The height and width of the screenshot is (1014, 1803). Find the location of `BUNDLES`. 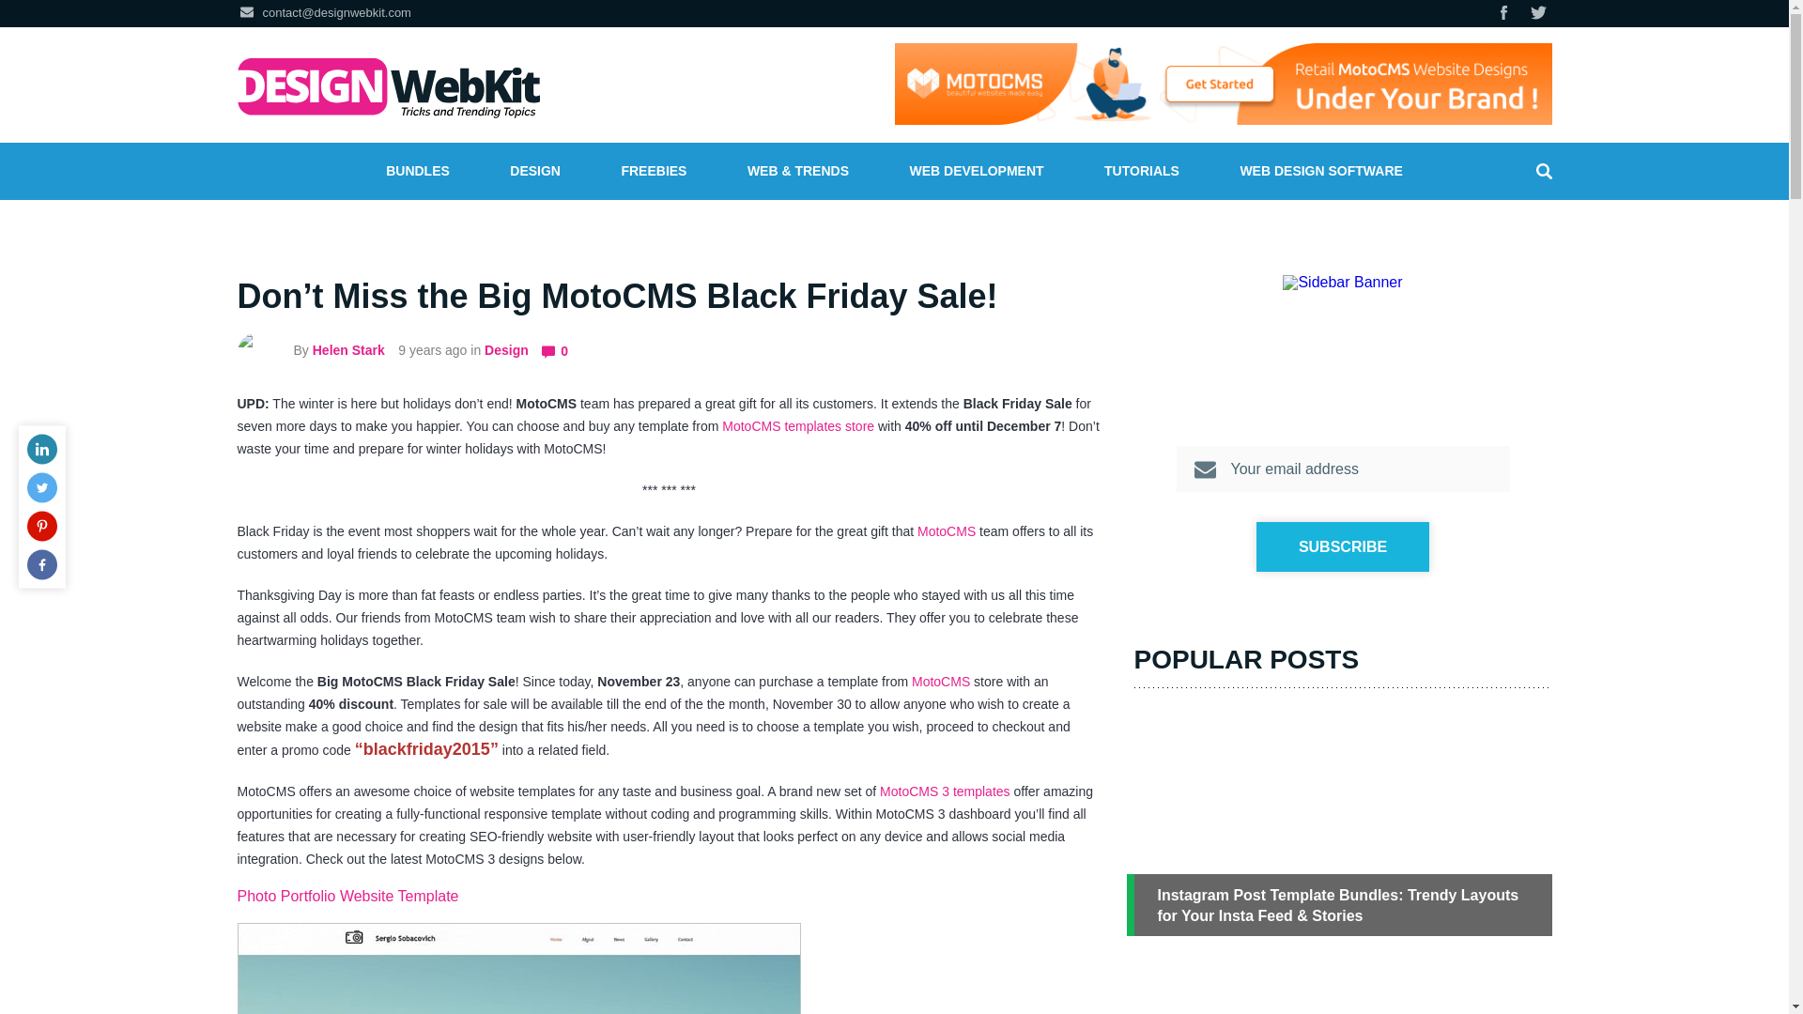

BUNDLES is located at coordinates (418, 171).